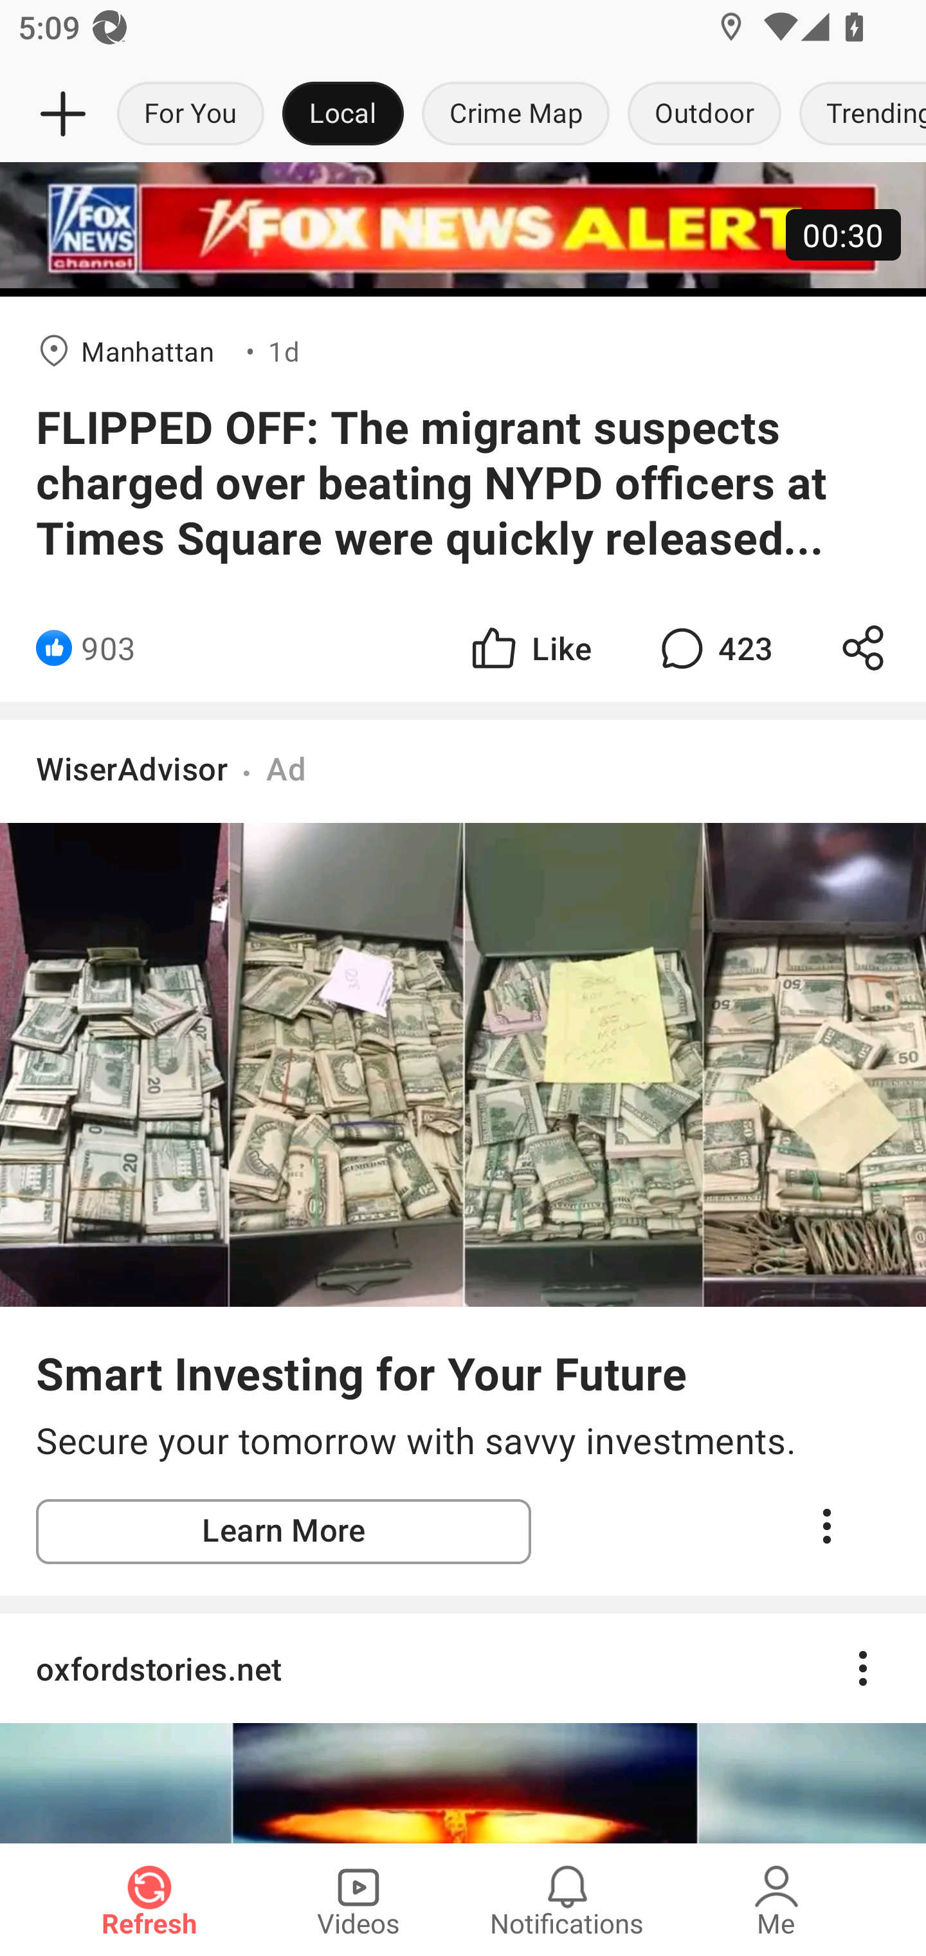  What do you see at coordinates (343, 115) in the screenshot?
I see `Local` at bounding box center [343, 115].